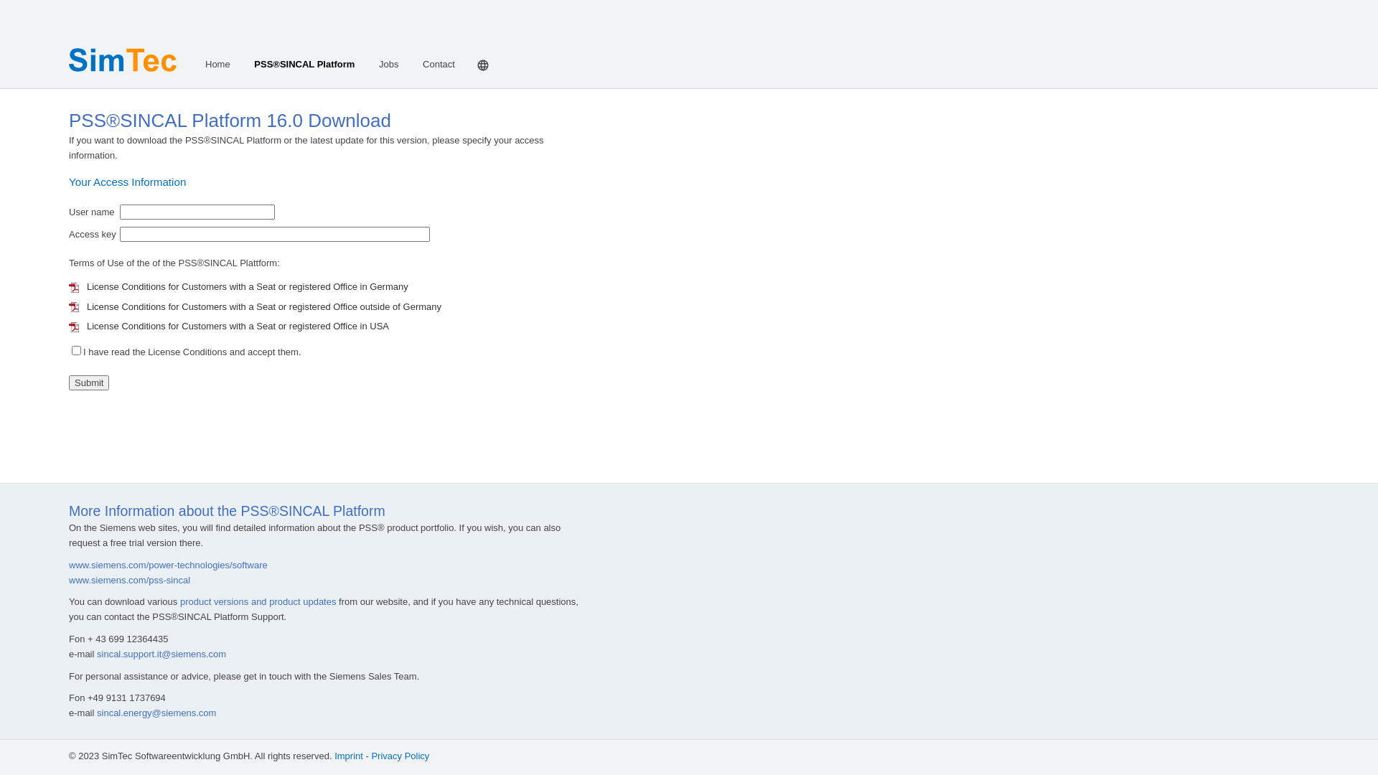  Describe the element at coordinates (129, 580) in the screenshot. I see `www.siemens.com/pss-sincal` at that location.